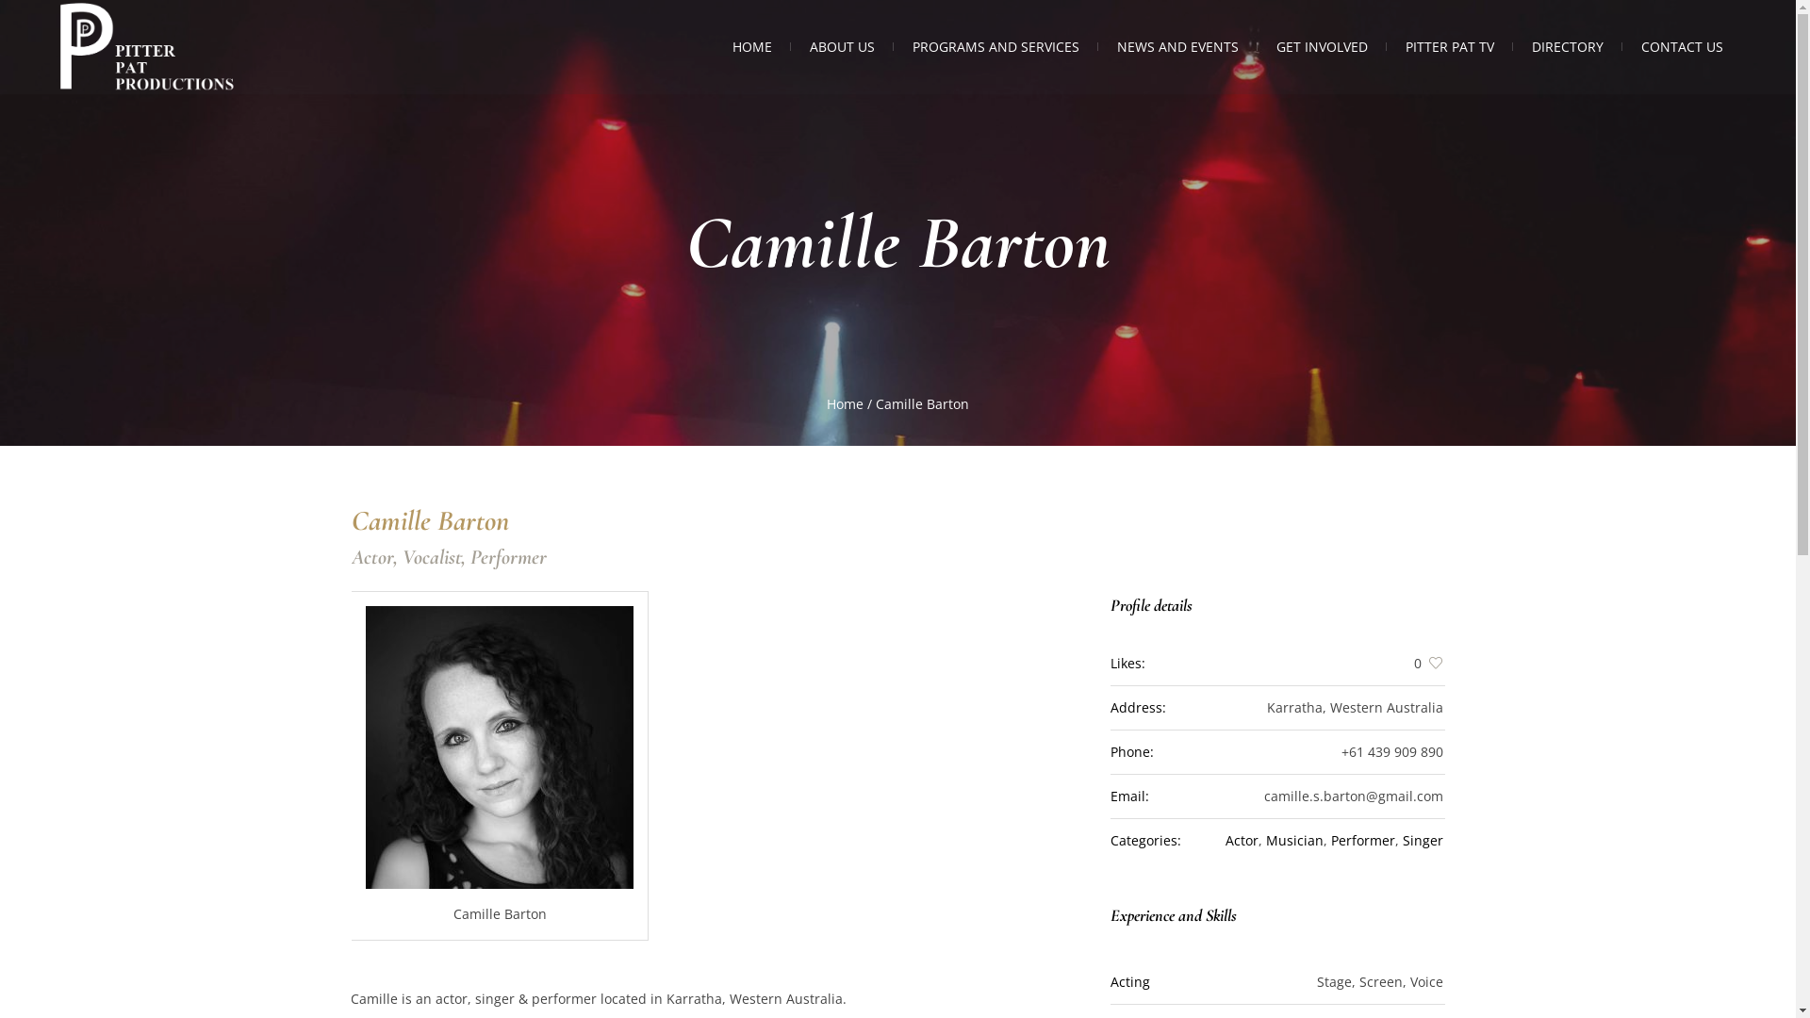 The height and width of the screenshot is (1018, 1810). Describe the element at coordinates (752, 47) in the screenshot. I see `HOME` at that location.